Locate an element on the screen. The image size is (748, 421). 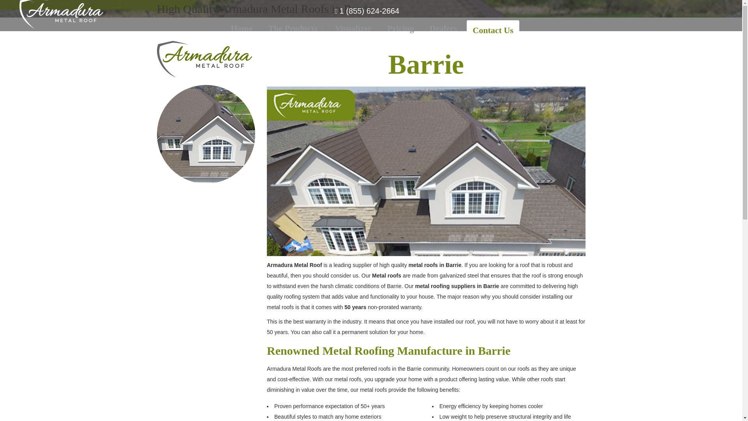
amr-shield-logo-3-trans is located at coordinates (444, 28).